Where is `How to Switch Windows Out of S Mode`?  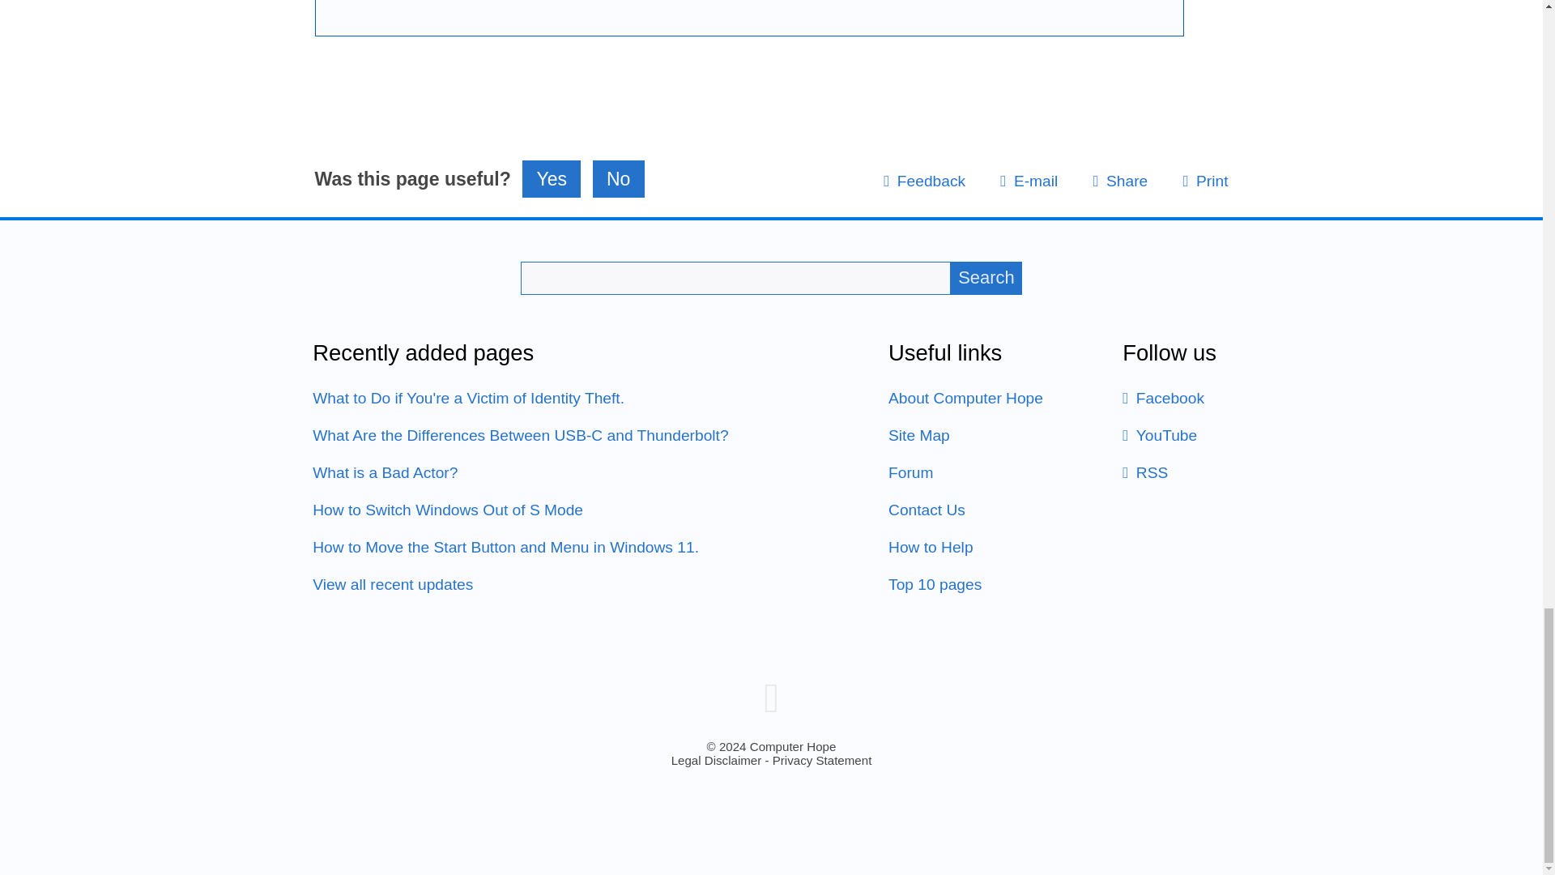
How to Switch Windows Out of S Mode is located at coordinates (447, 510).